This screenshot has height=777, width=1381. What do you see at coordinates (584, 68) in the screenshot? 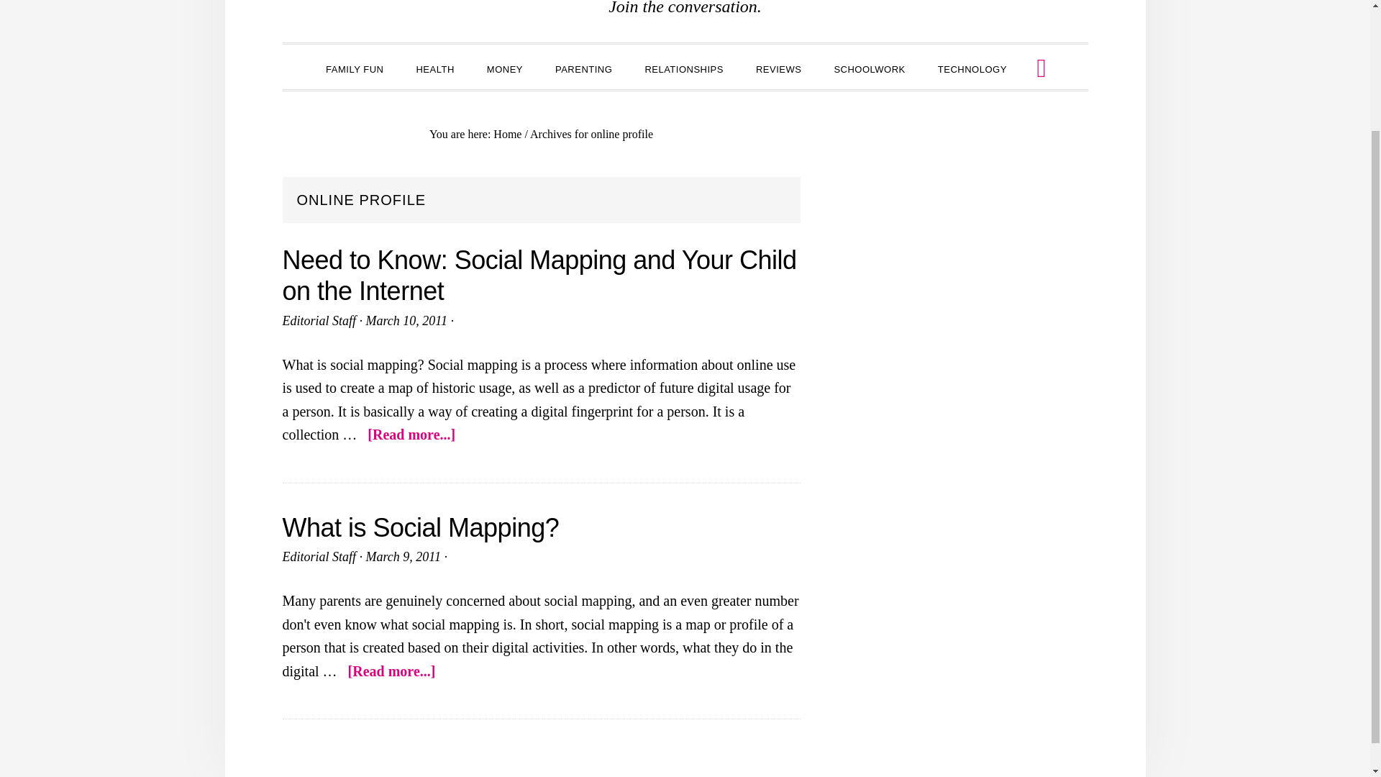
I see `PARENTING` at bounding box center [584, 68].